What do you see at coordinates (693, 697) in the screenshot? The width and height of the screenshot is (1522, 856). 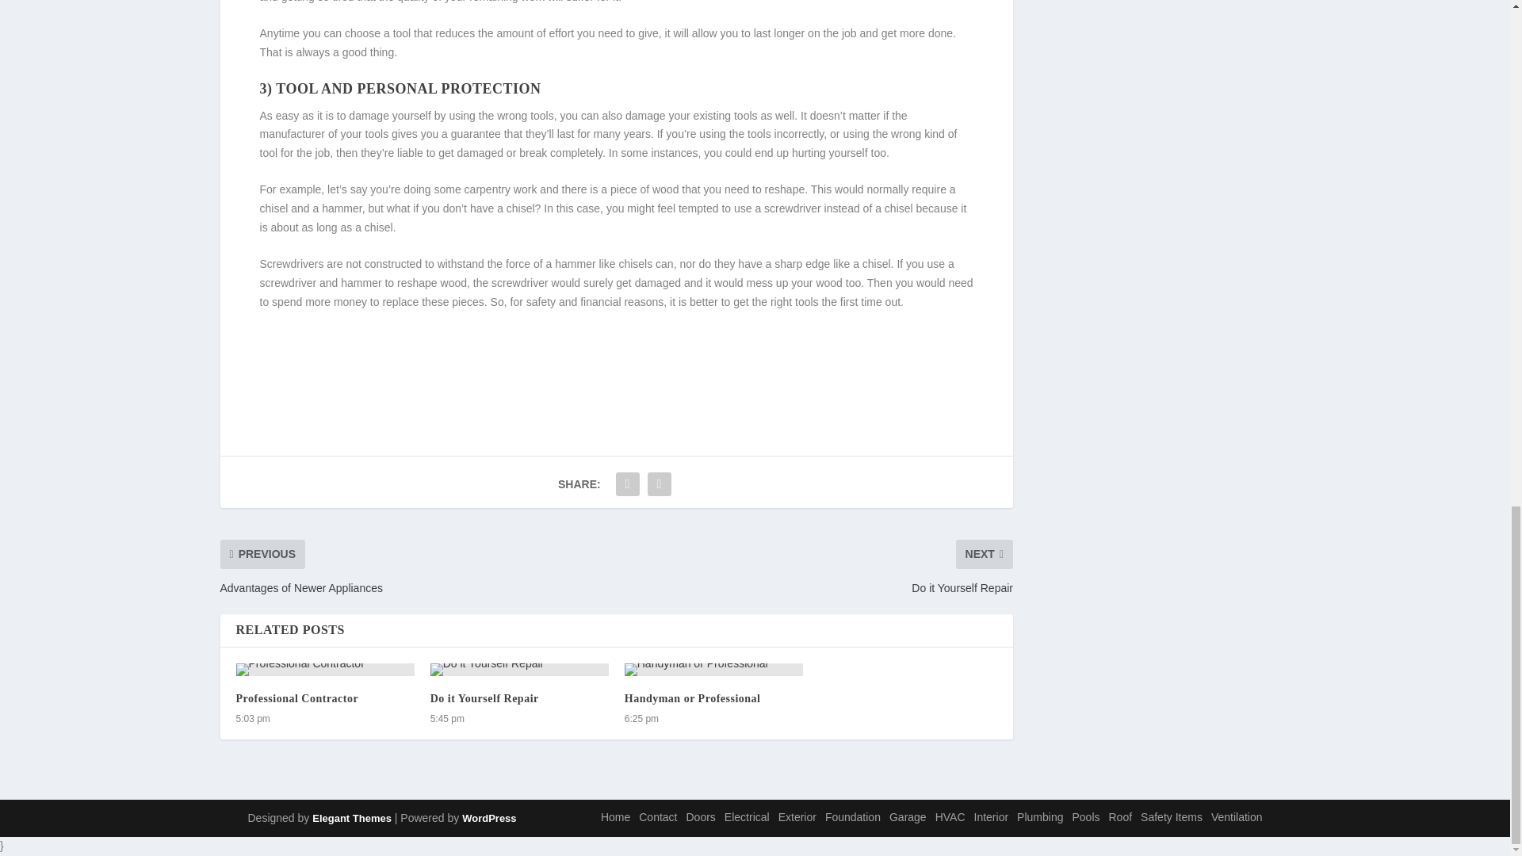 I see `Handyman or Professional` at bounding box center [693, 697].